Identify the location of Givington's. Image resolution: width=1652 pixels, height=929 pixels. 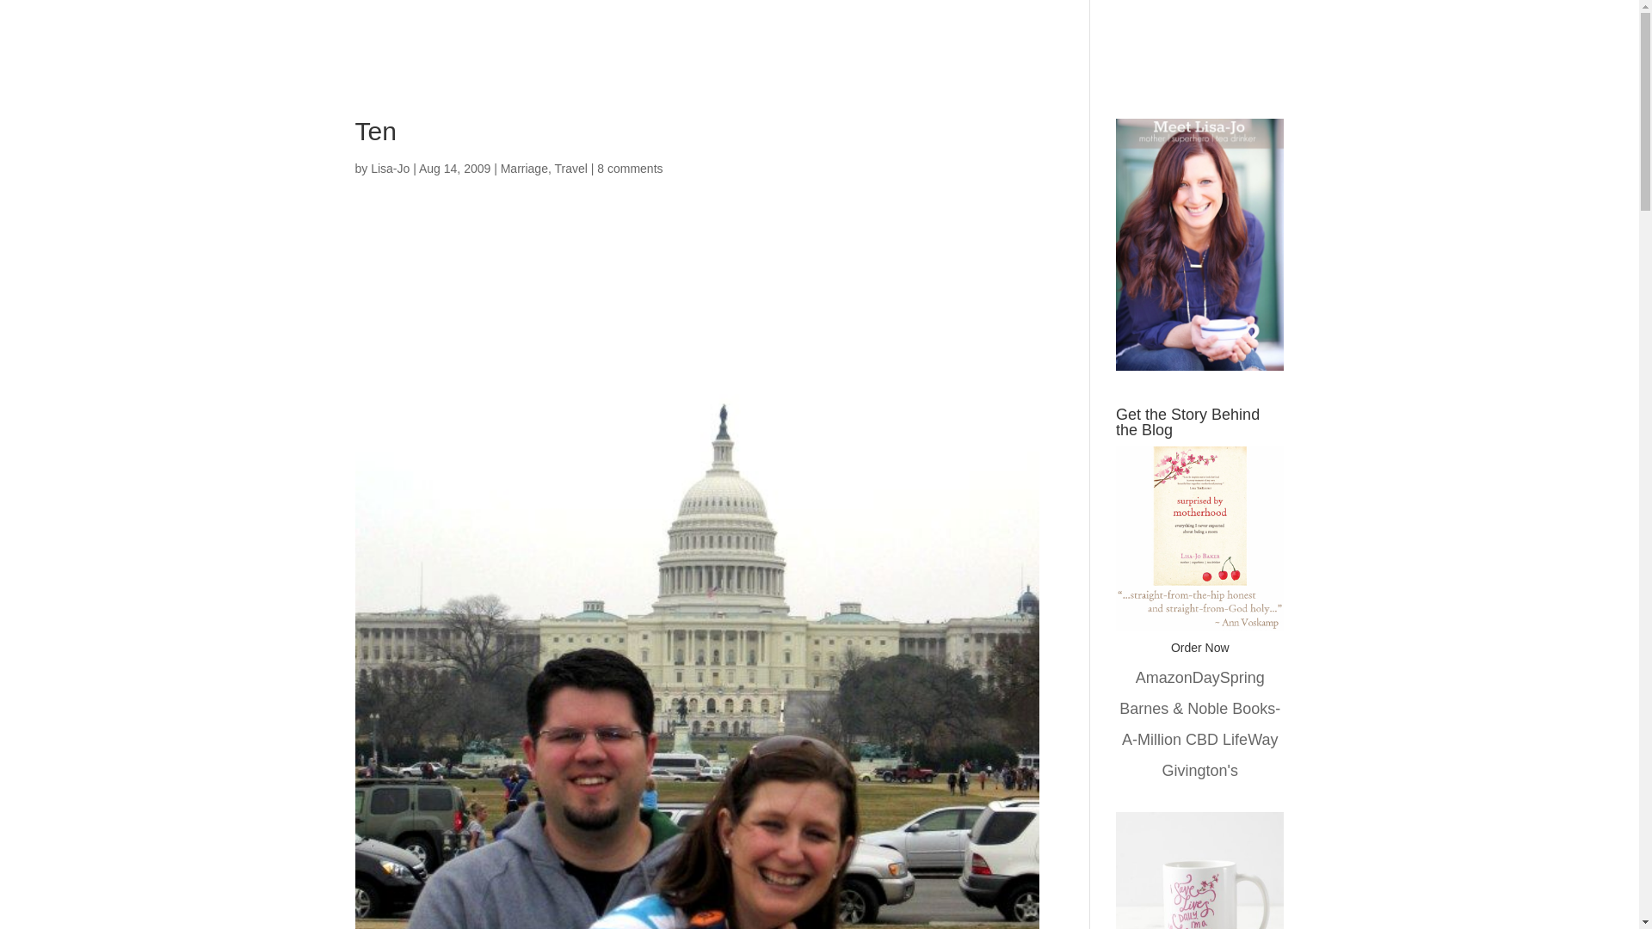
(1199, 771).